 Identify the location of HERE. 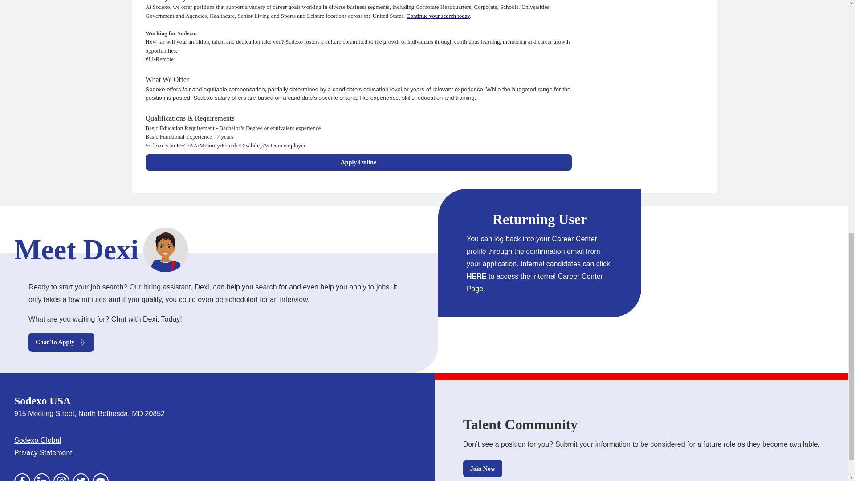
(476, 276).